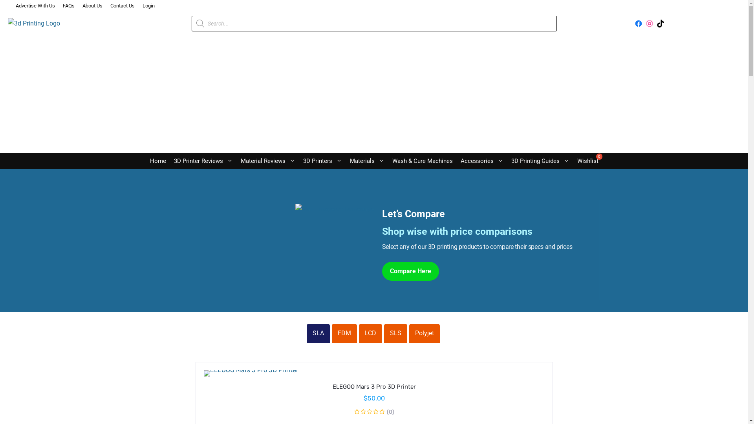  What do you see at coordinates (374, 94) in the screenshot?
I see `Advertisement` at bounding box center [374, 94].